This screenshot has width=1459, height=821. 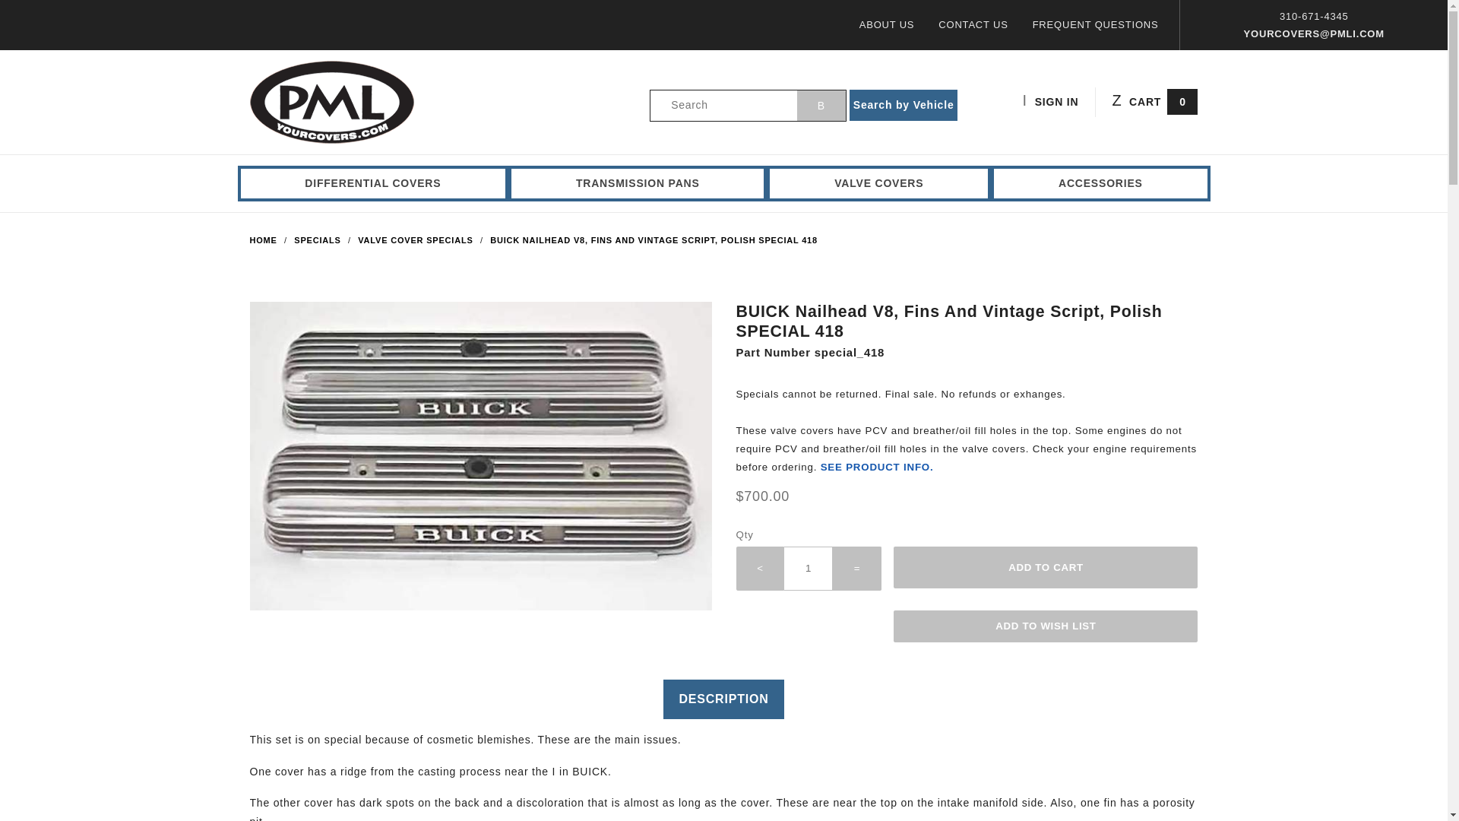 What do you see at coordinates (877, 467) in the screenshot?
I see `SEE PRODUCT INFO.` at bounding box center [877, 467].